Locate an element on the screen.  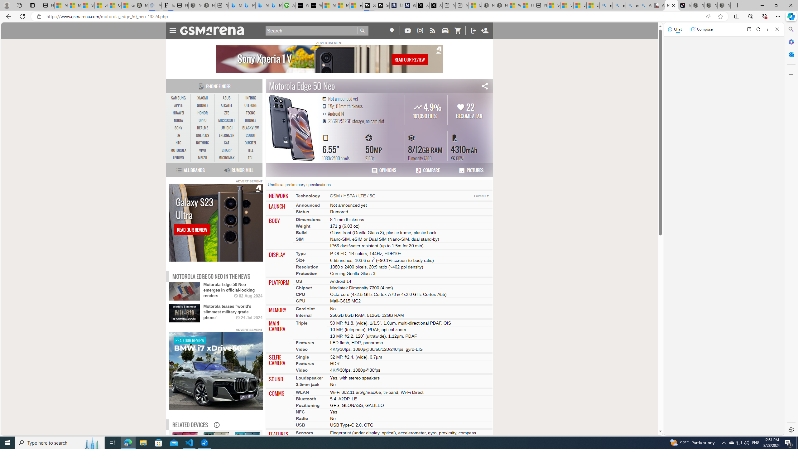
HTC is located at coordinates (179, 143).